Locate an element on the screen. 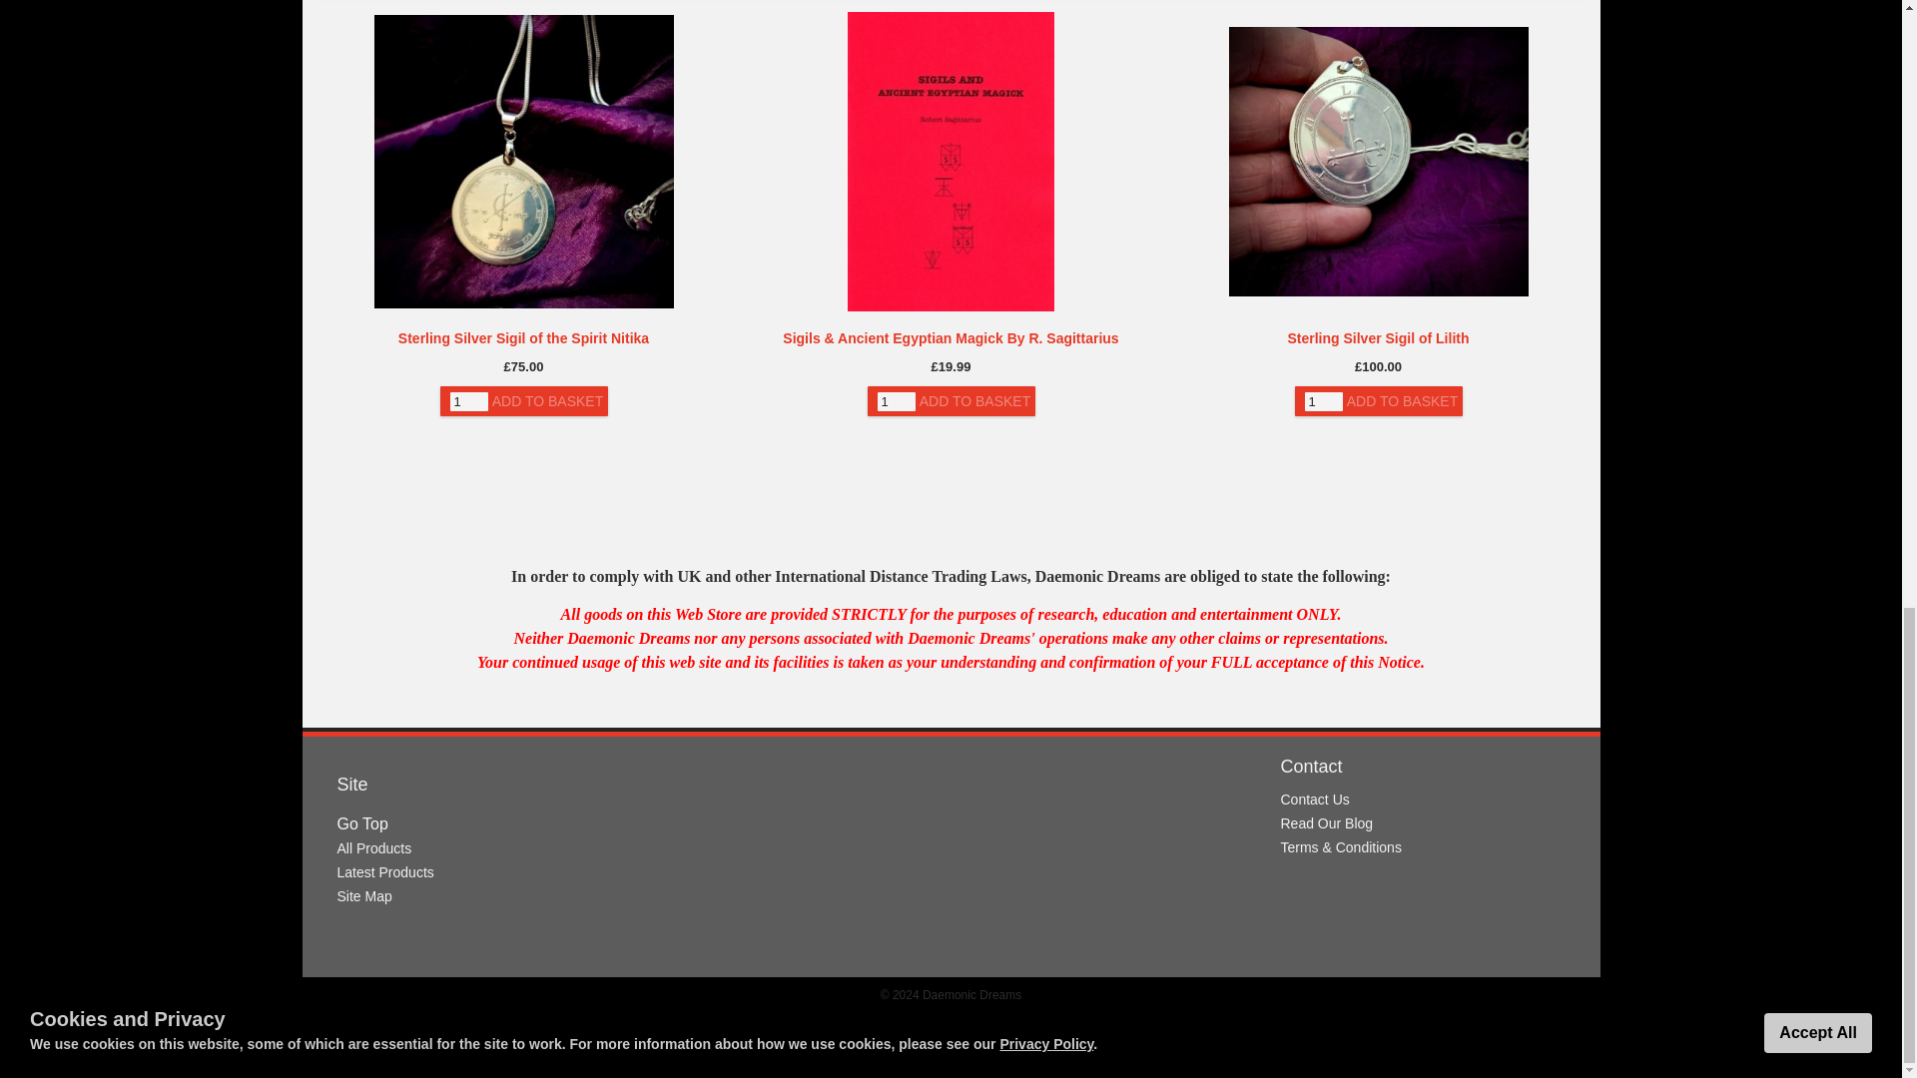 This screenshot has height=1078, width=1917. Site Map is located at coordinates (364, 896).